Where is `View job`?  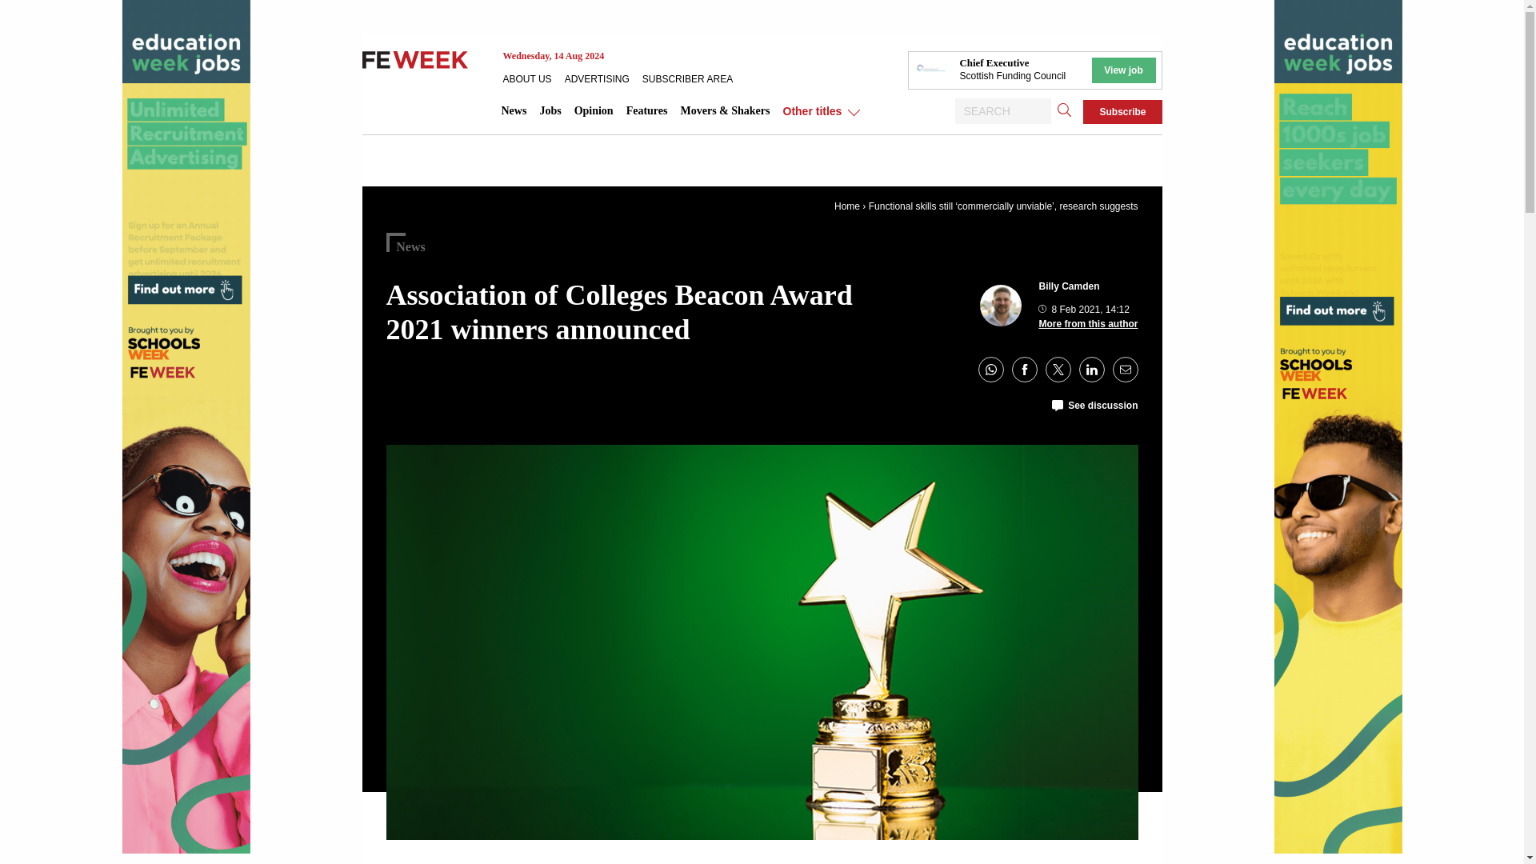
View job is located at coordinates (1122, 70).